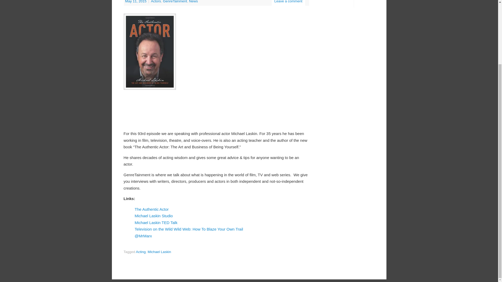  I want to click on GenreTainment, so click(175, 2).